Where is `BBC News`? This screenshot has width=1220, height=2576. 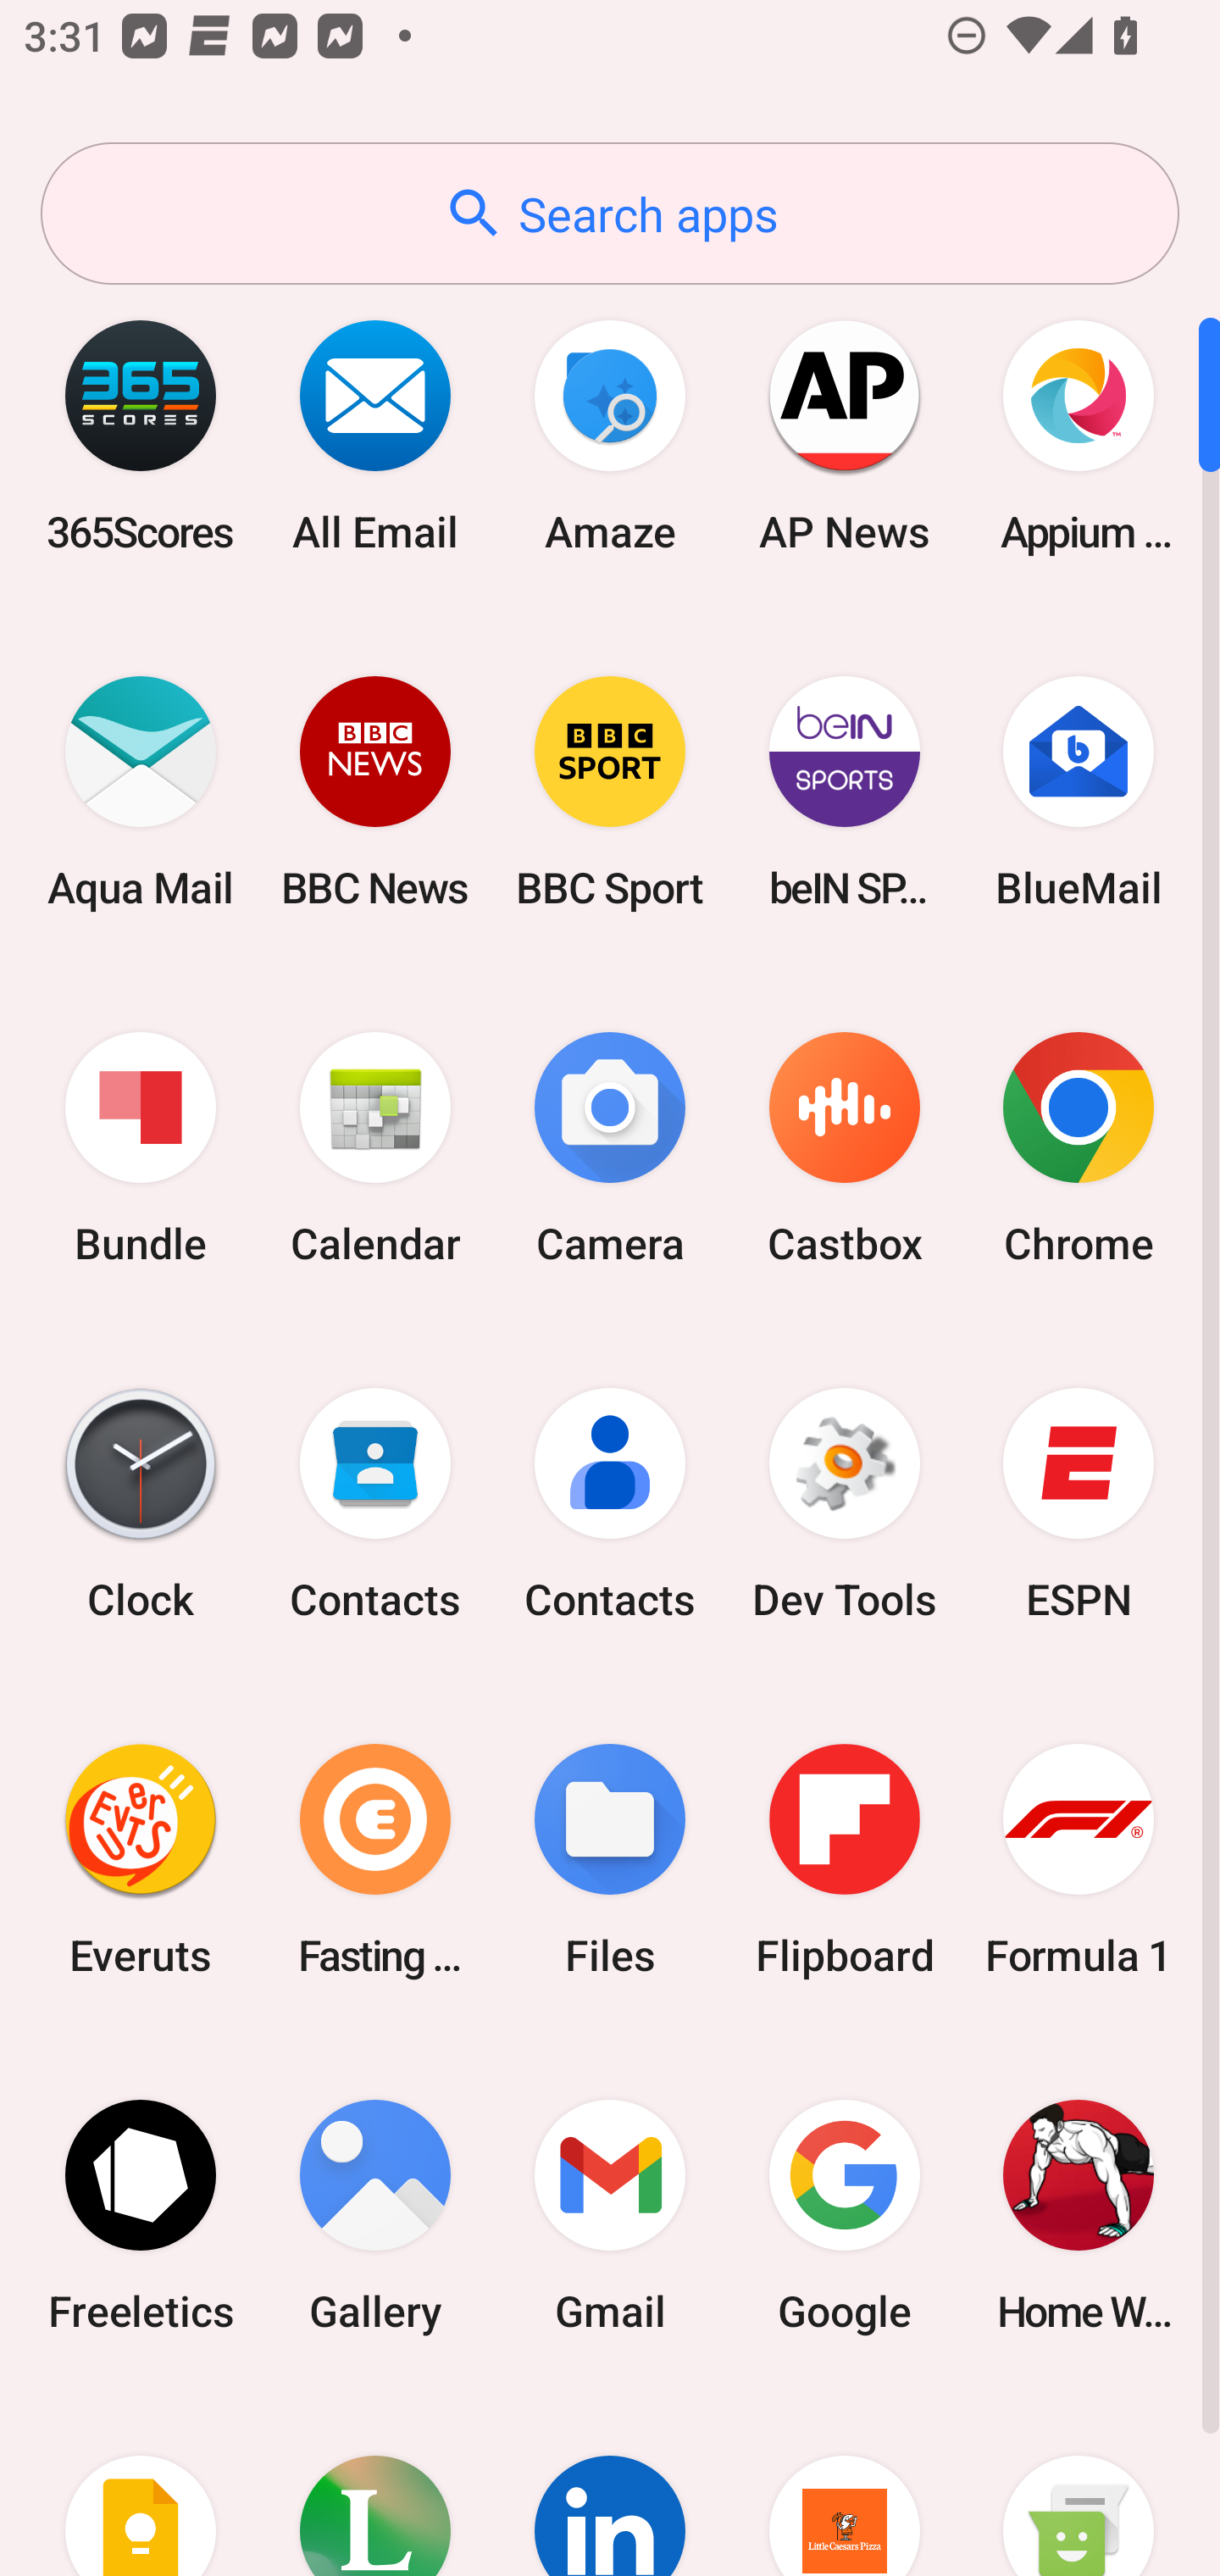
BBC News is located at coordinates (375, 791).